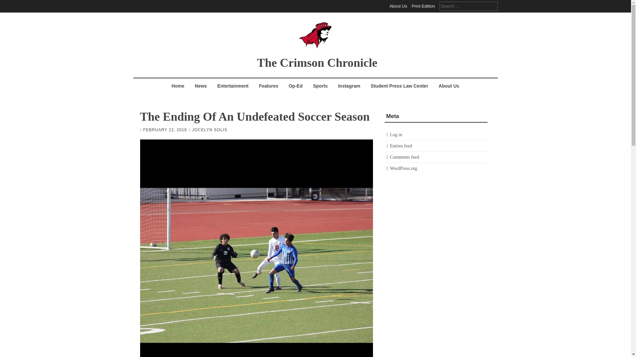 Image resolution: width=636 pixels, height=357 pixels. What do you see at coordinates (401, 146) in the screenshot?
I see `Entries feed` at bounding box center [401, 146].